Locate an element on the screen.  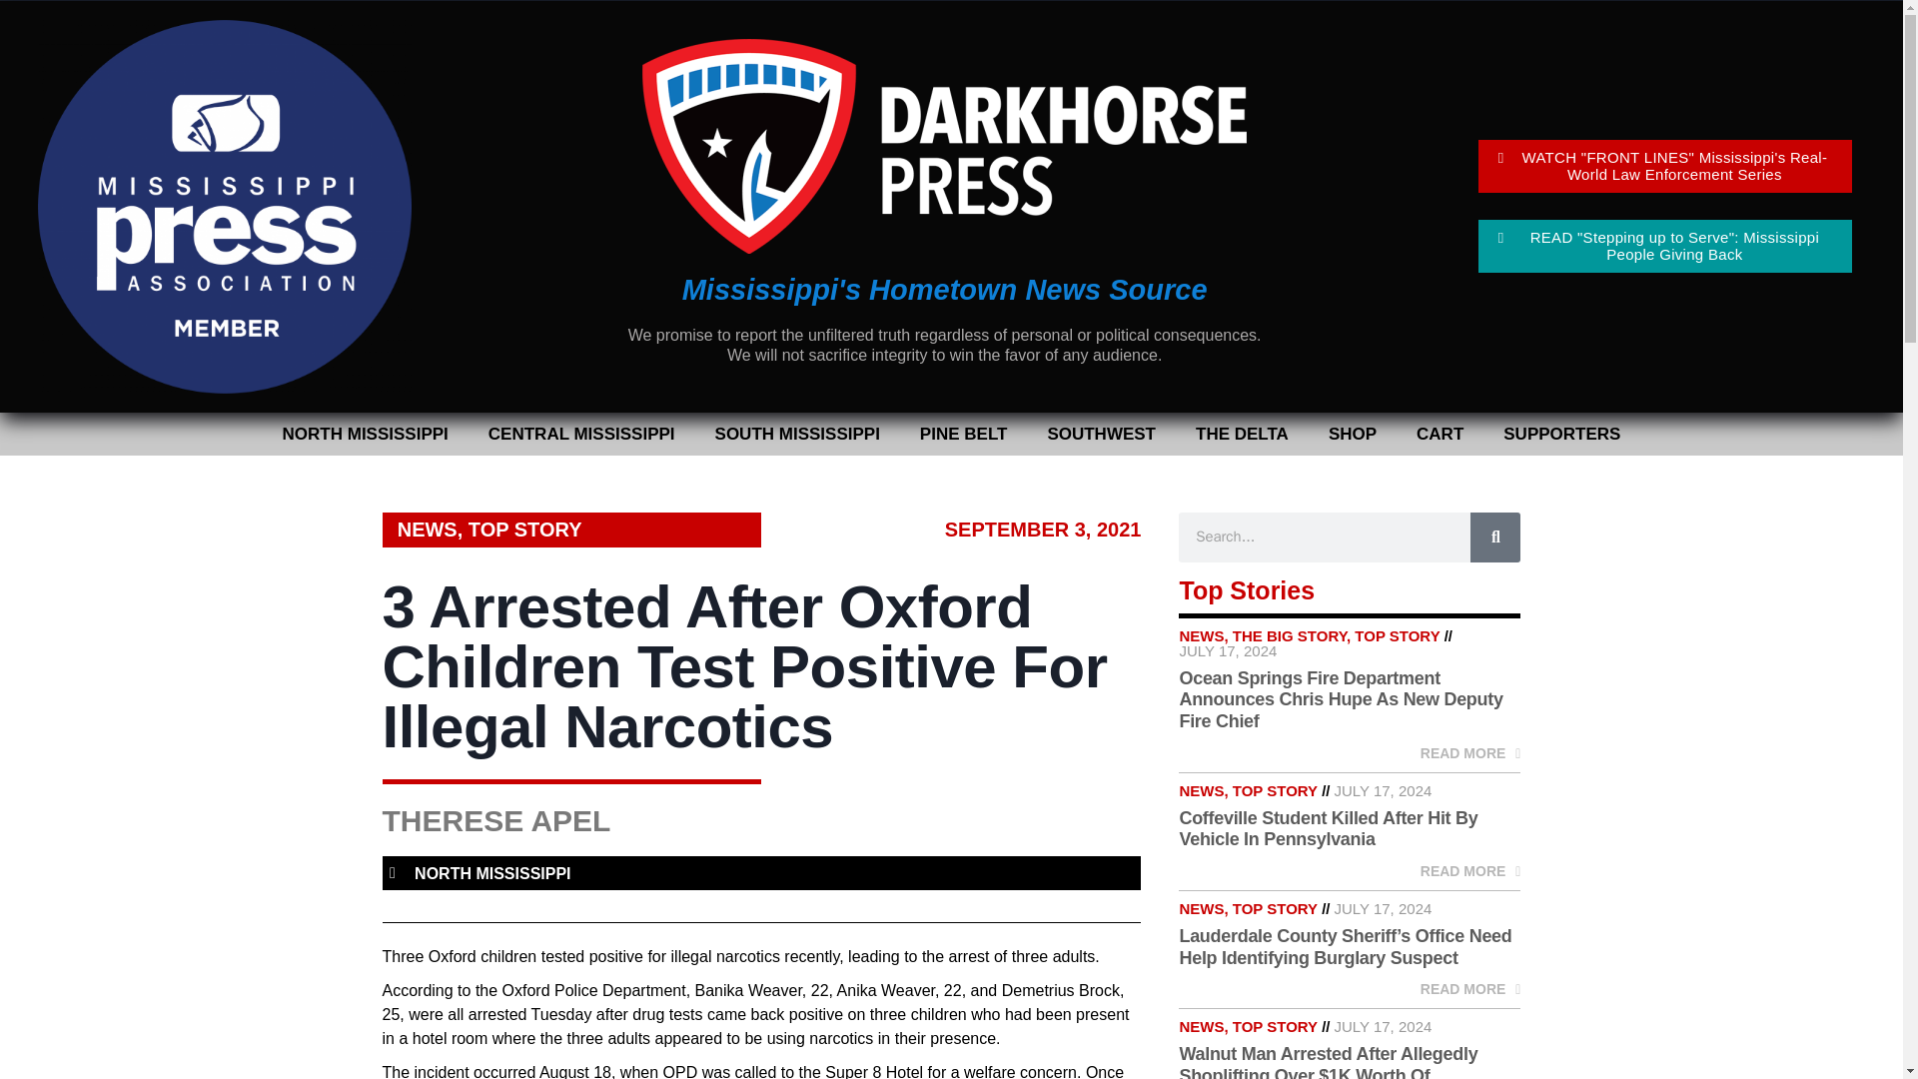
READ "Stepping up to Serve": Mississippi People Giving Back is located at coordinates (1665, 246).